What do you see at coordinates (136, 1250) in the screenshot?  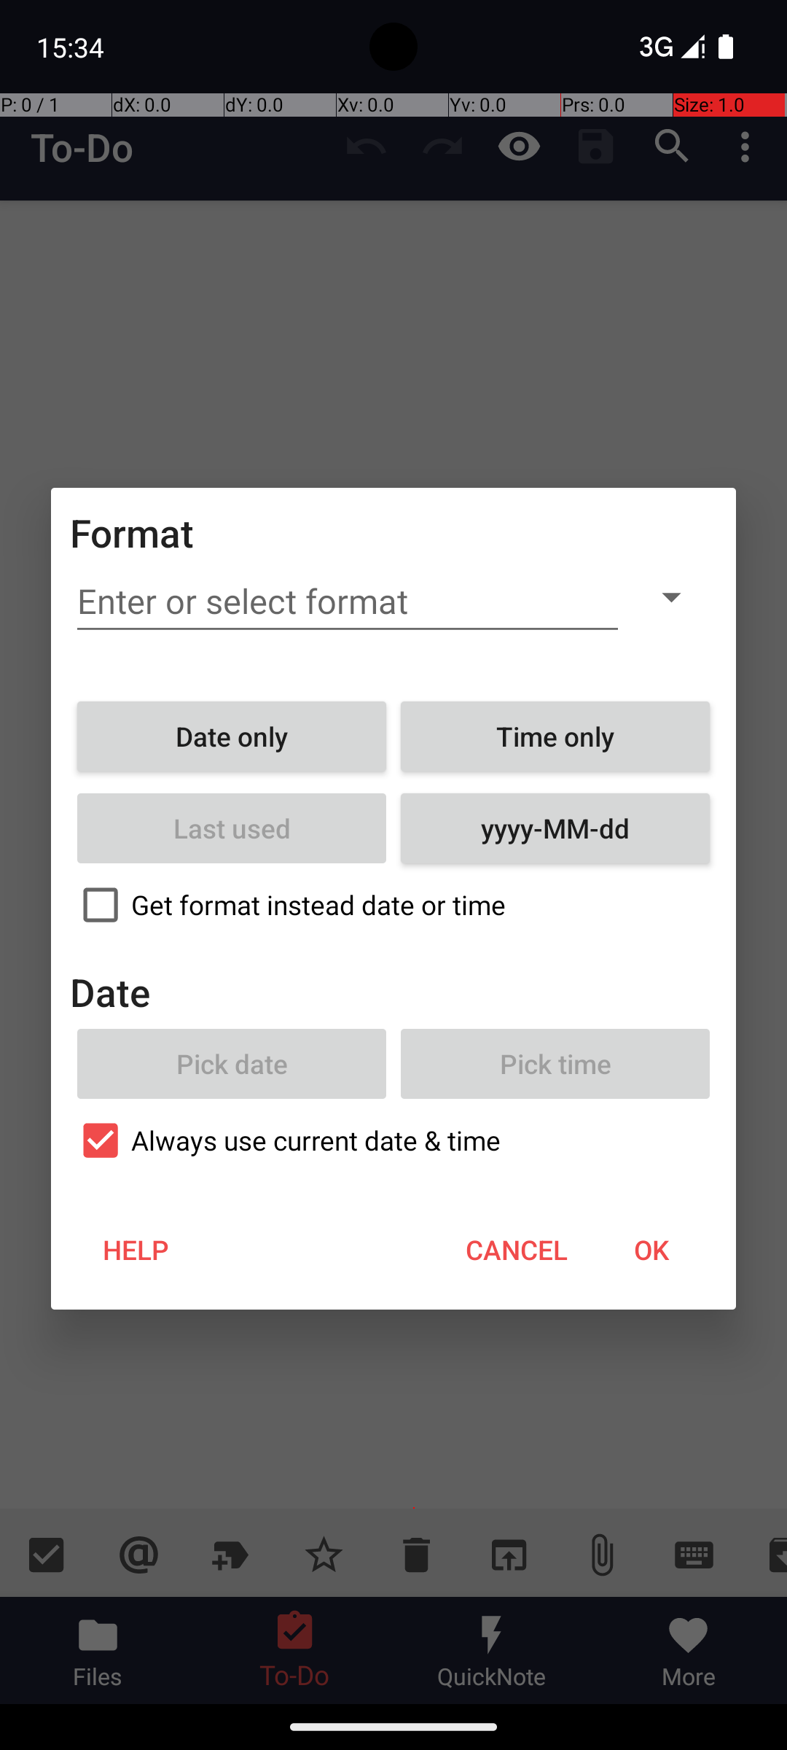 I see `HELP` at bounding box center [136, 1250].